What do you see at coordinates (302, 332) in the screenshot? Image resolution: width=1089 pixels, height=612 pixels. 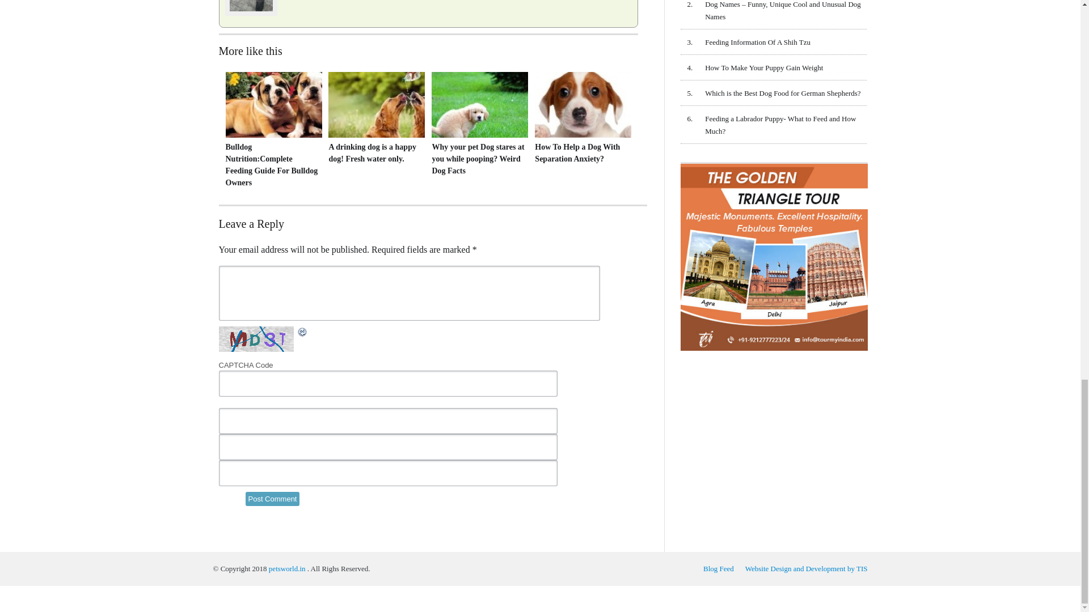 I see `Refresh Image` at bounding box center [302, 332].